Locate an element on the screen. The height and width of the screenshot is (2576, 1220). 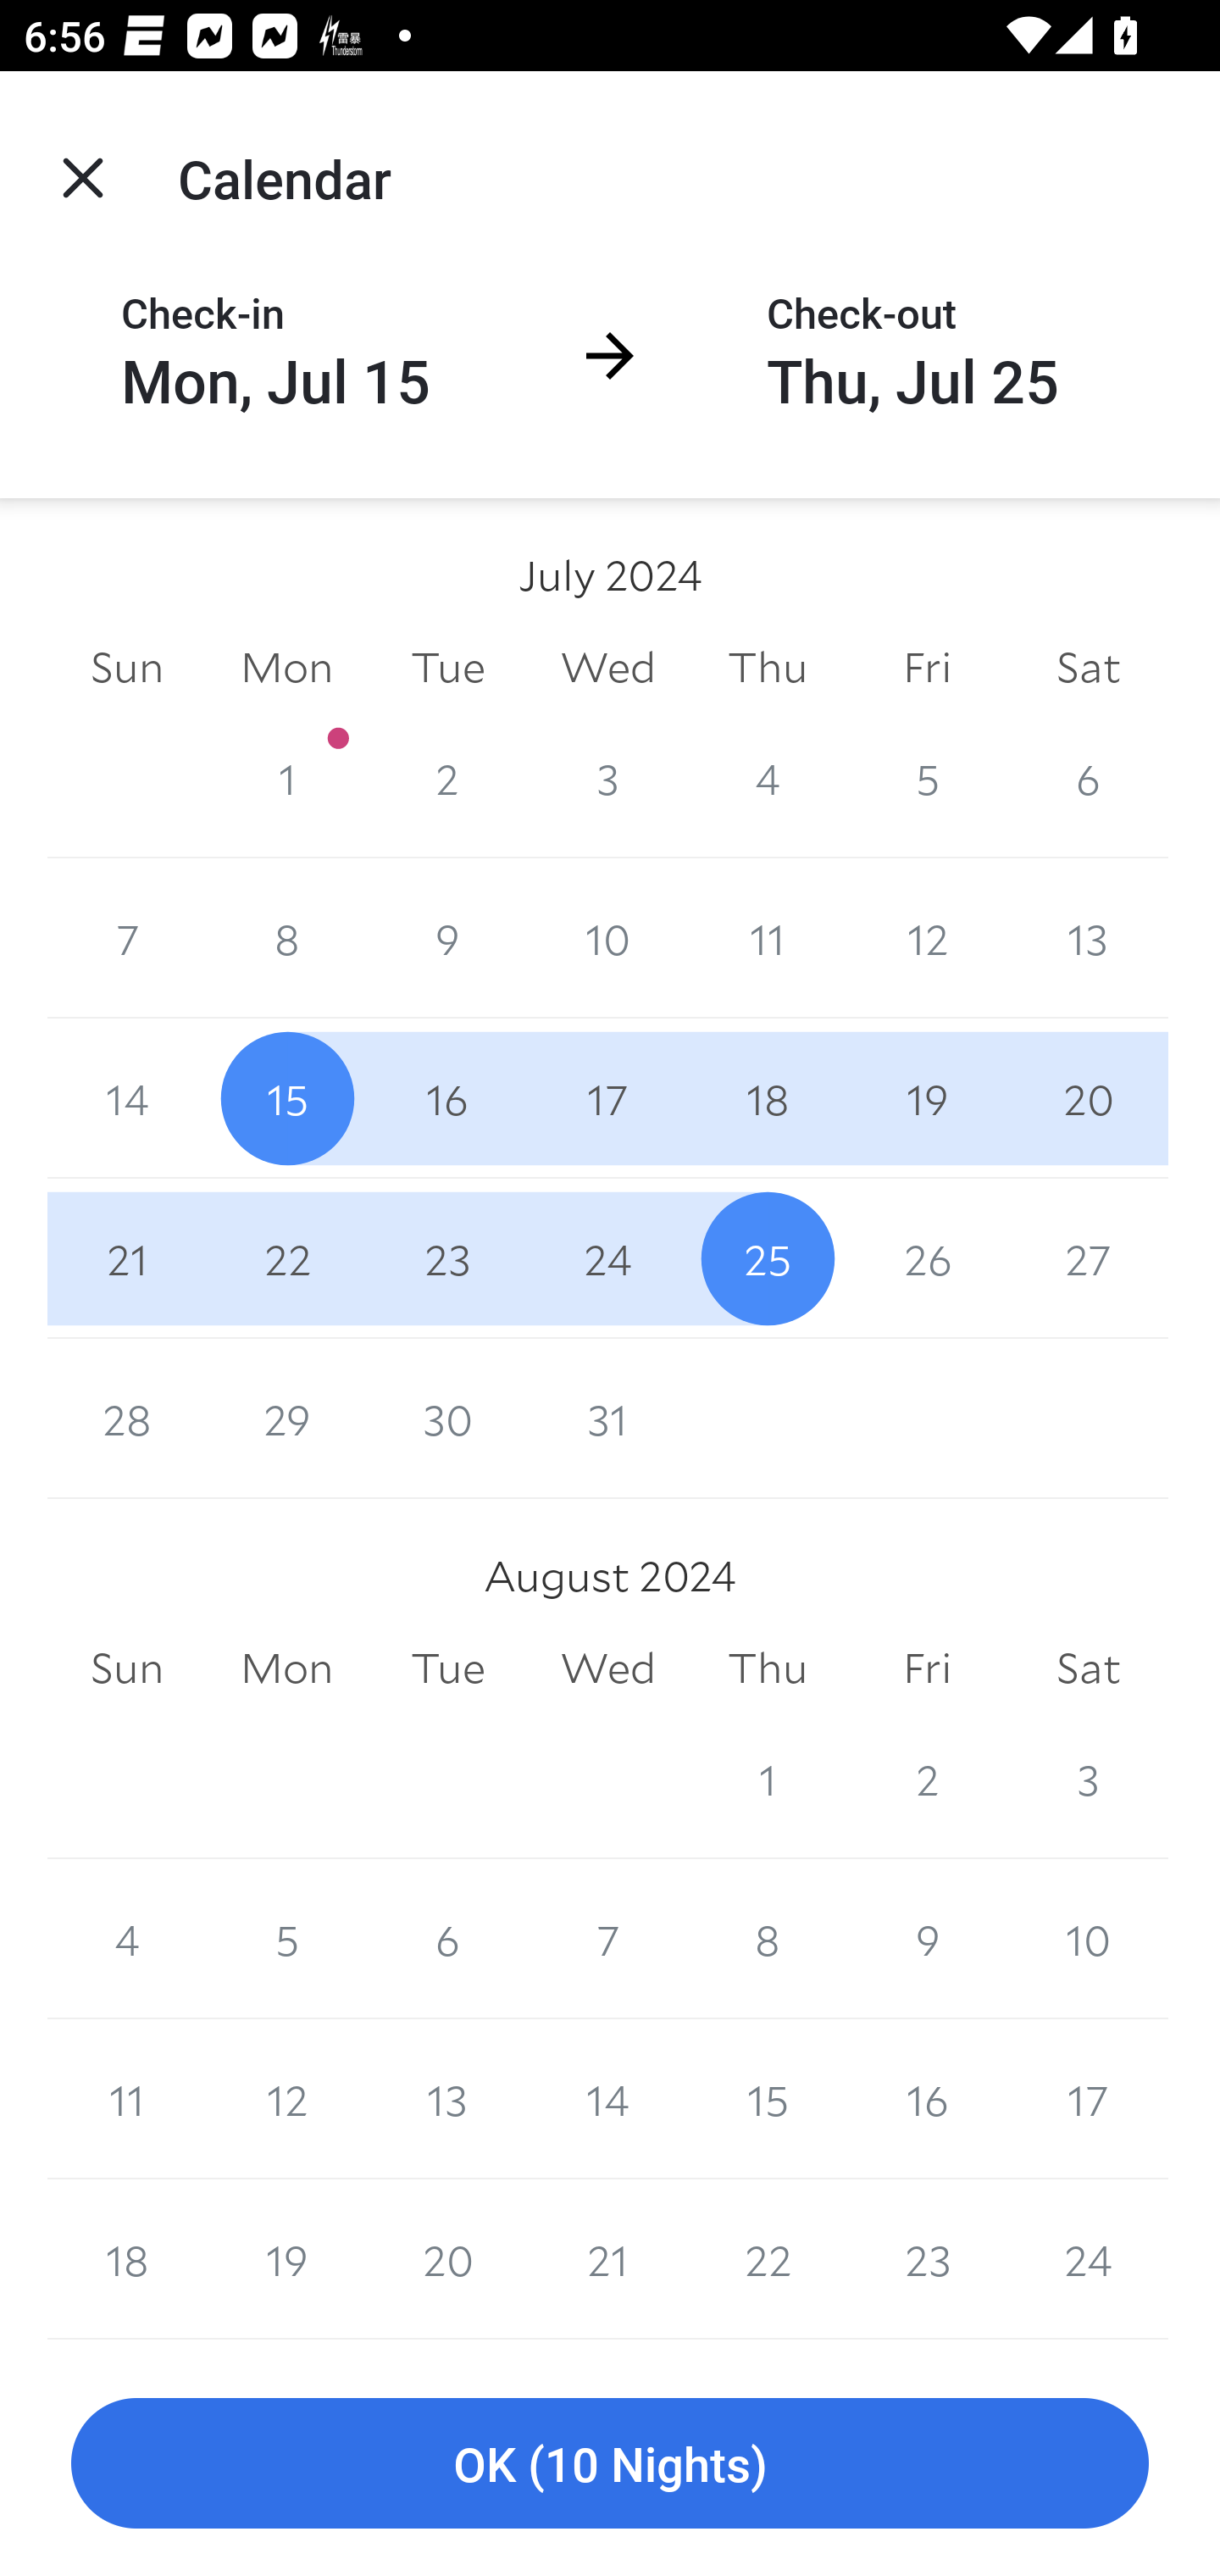
1 1 August 2024 is located at coordinates (768, 1779).